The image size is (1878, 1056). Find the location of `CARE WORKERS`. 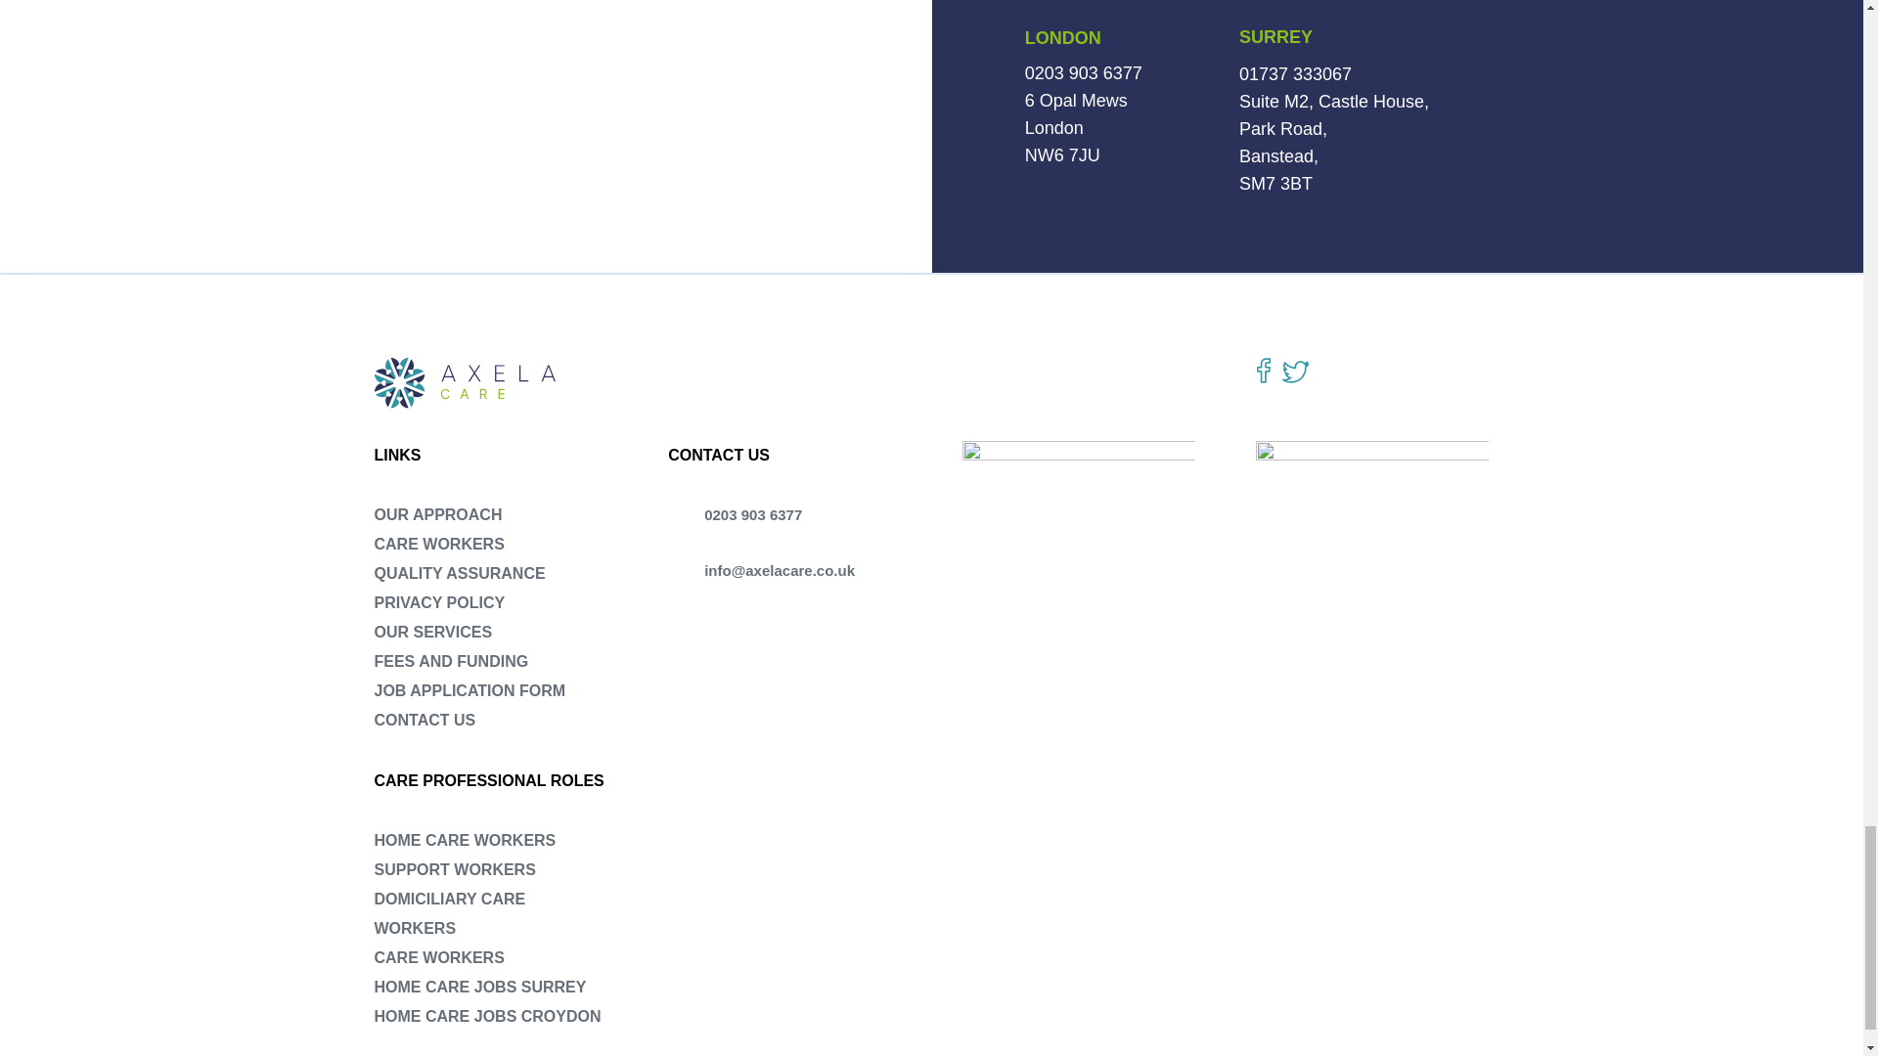

CARE WORKERS is located at coordinates (438, 544).